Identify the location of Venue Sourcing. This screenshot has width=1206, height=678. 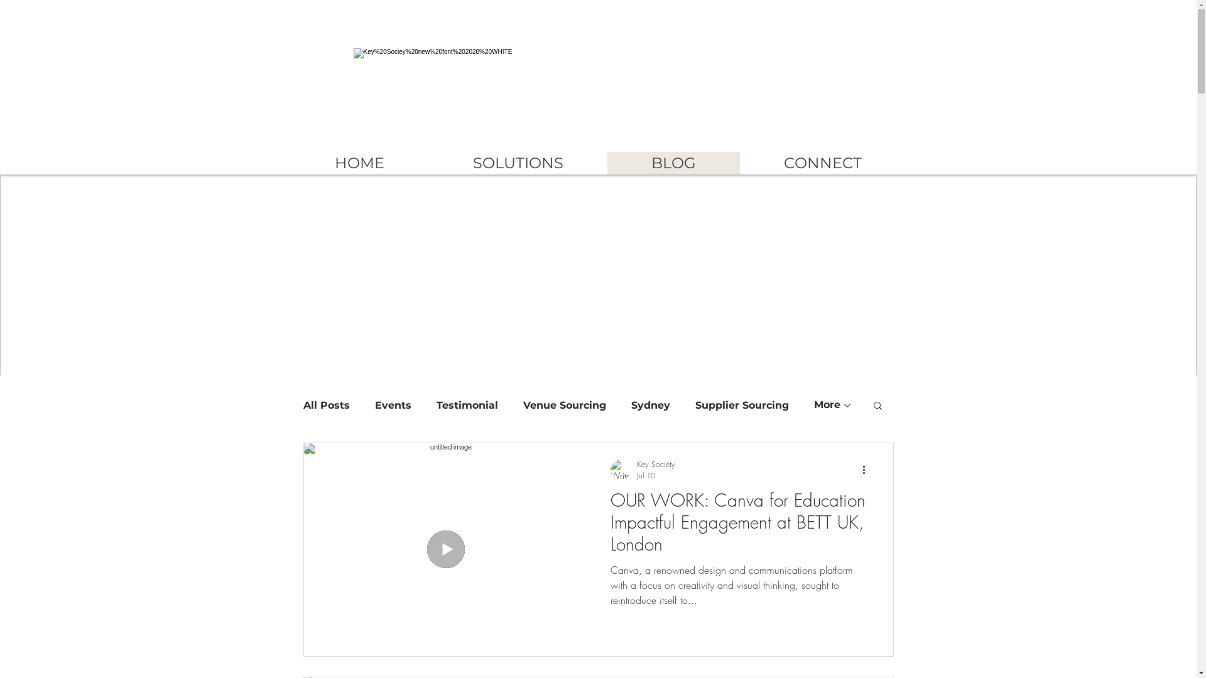
(564, 406).